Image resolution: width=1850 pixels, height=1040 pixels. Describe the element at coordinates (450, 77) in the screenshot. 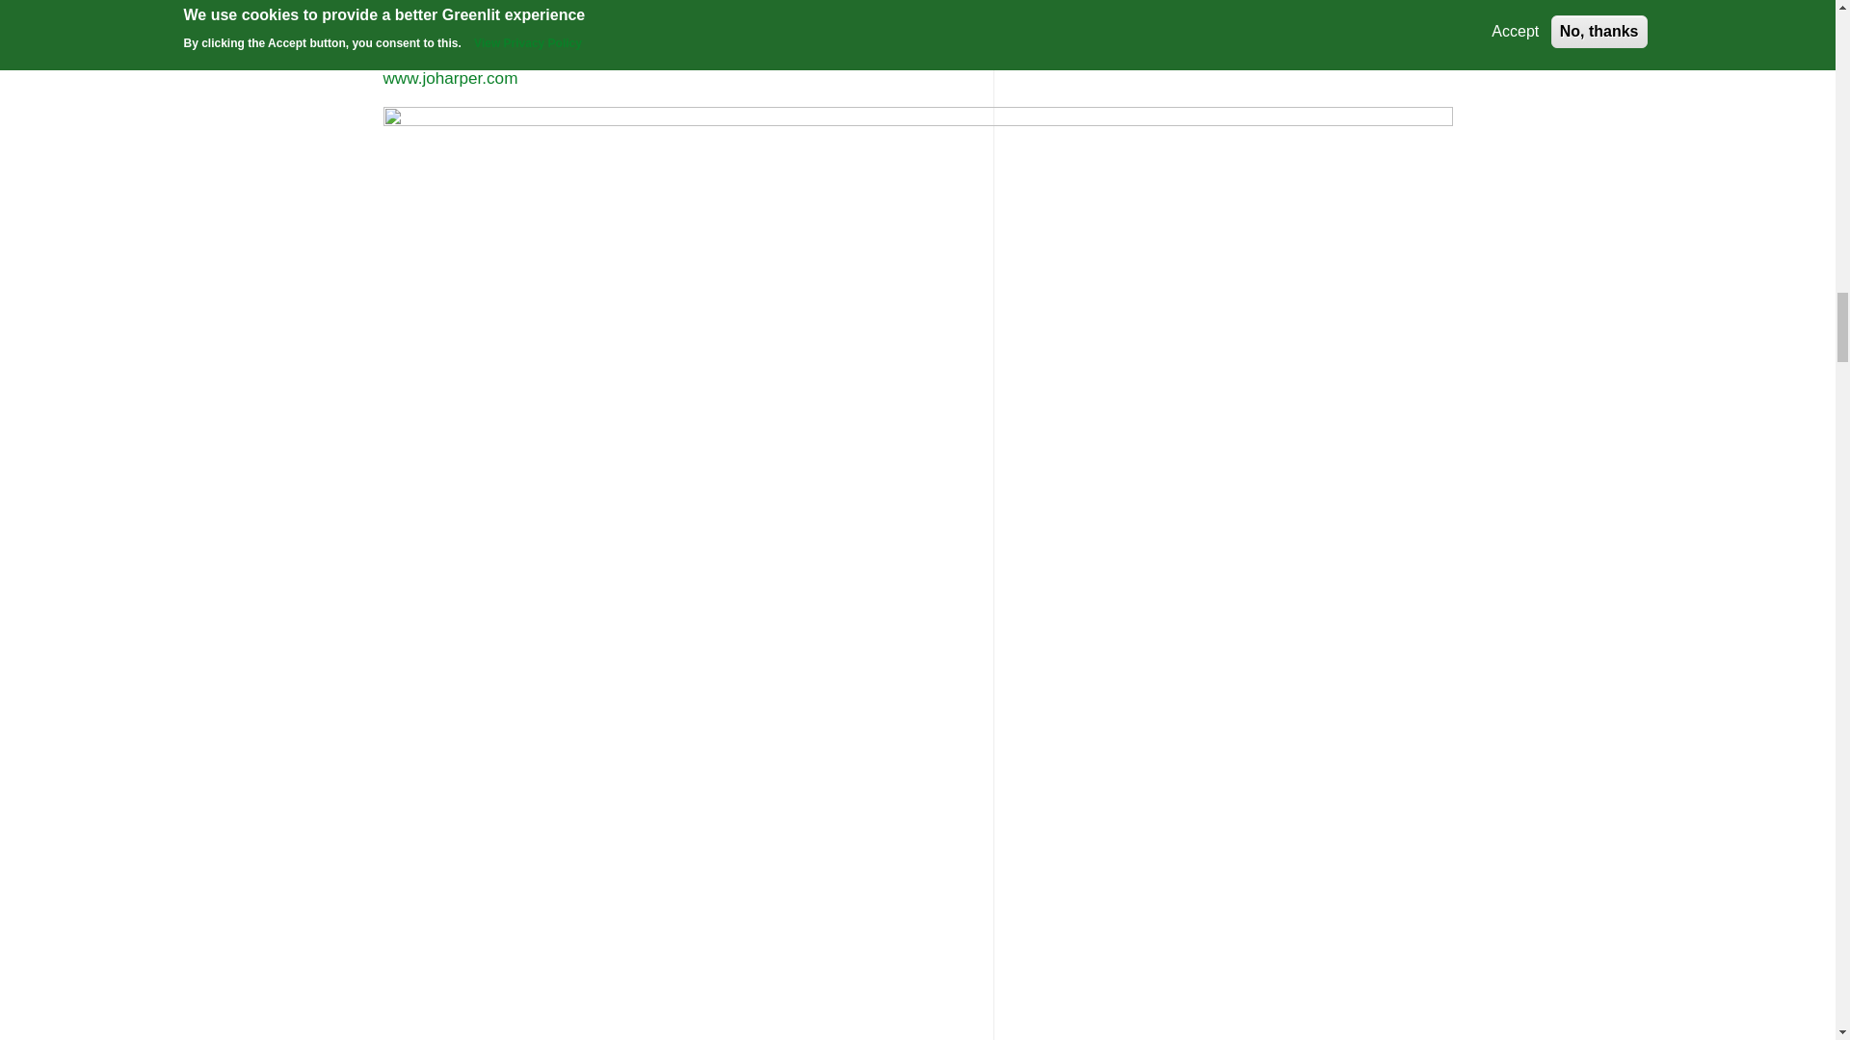

I see `www.joharper.com` at that location.